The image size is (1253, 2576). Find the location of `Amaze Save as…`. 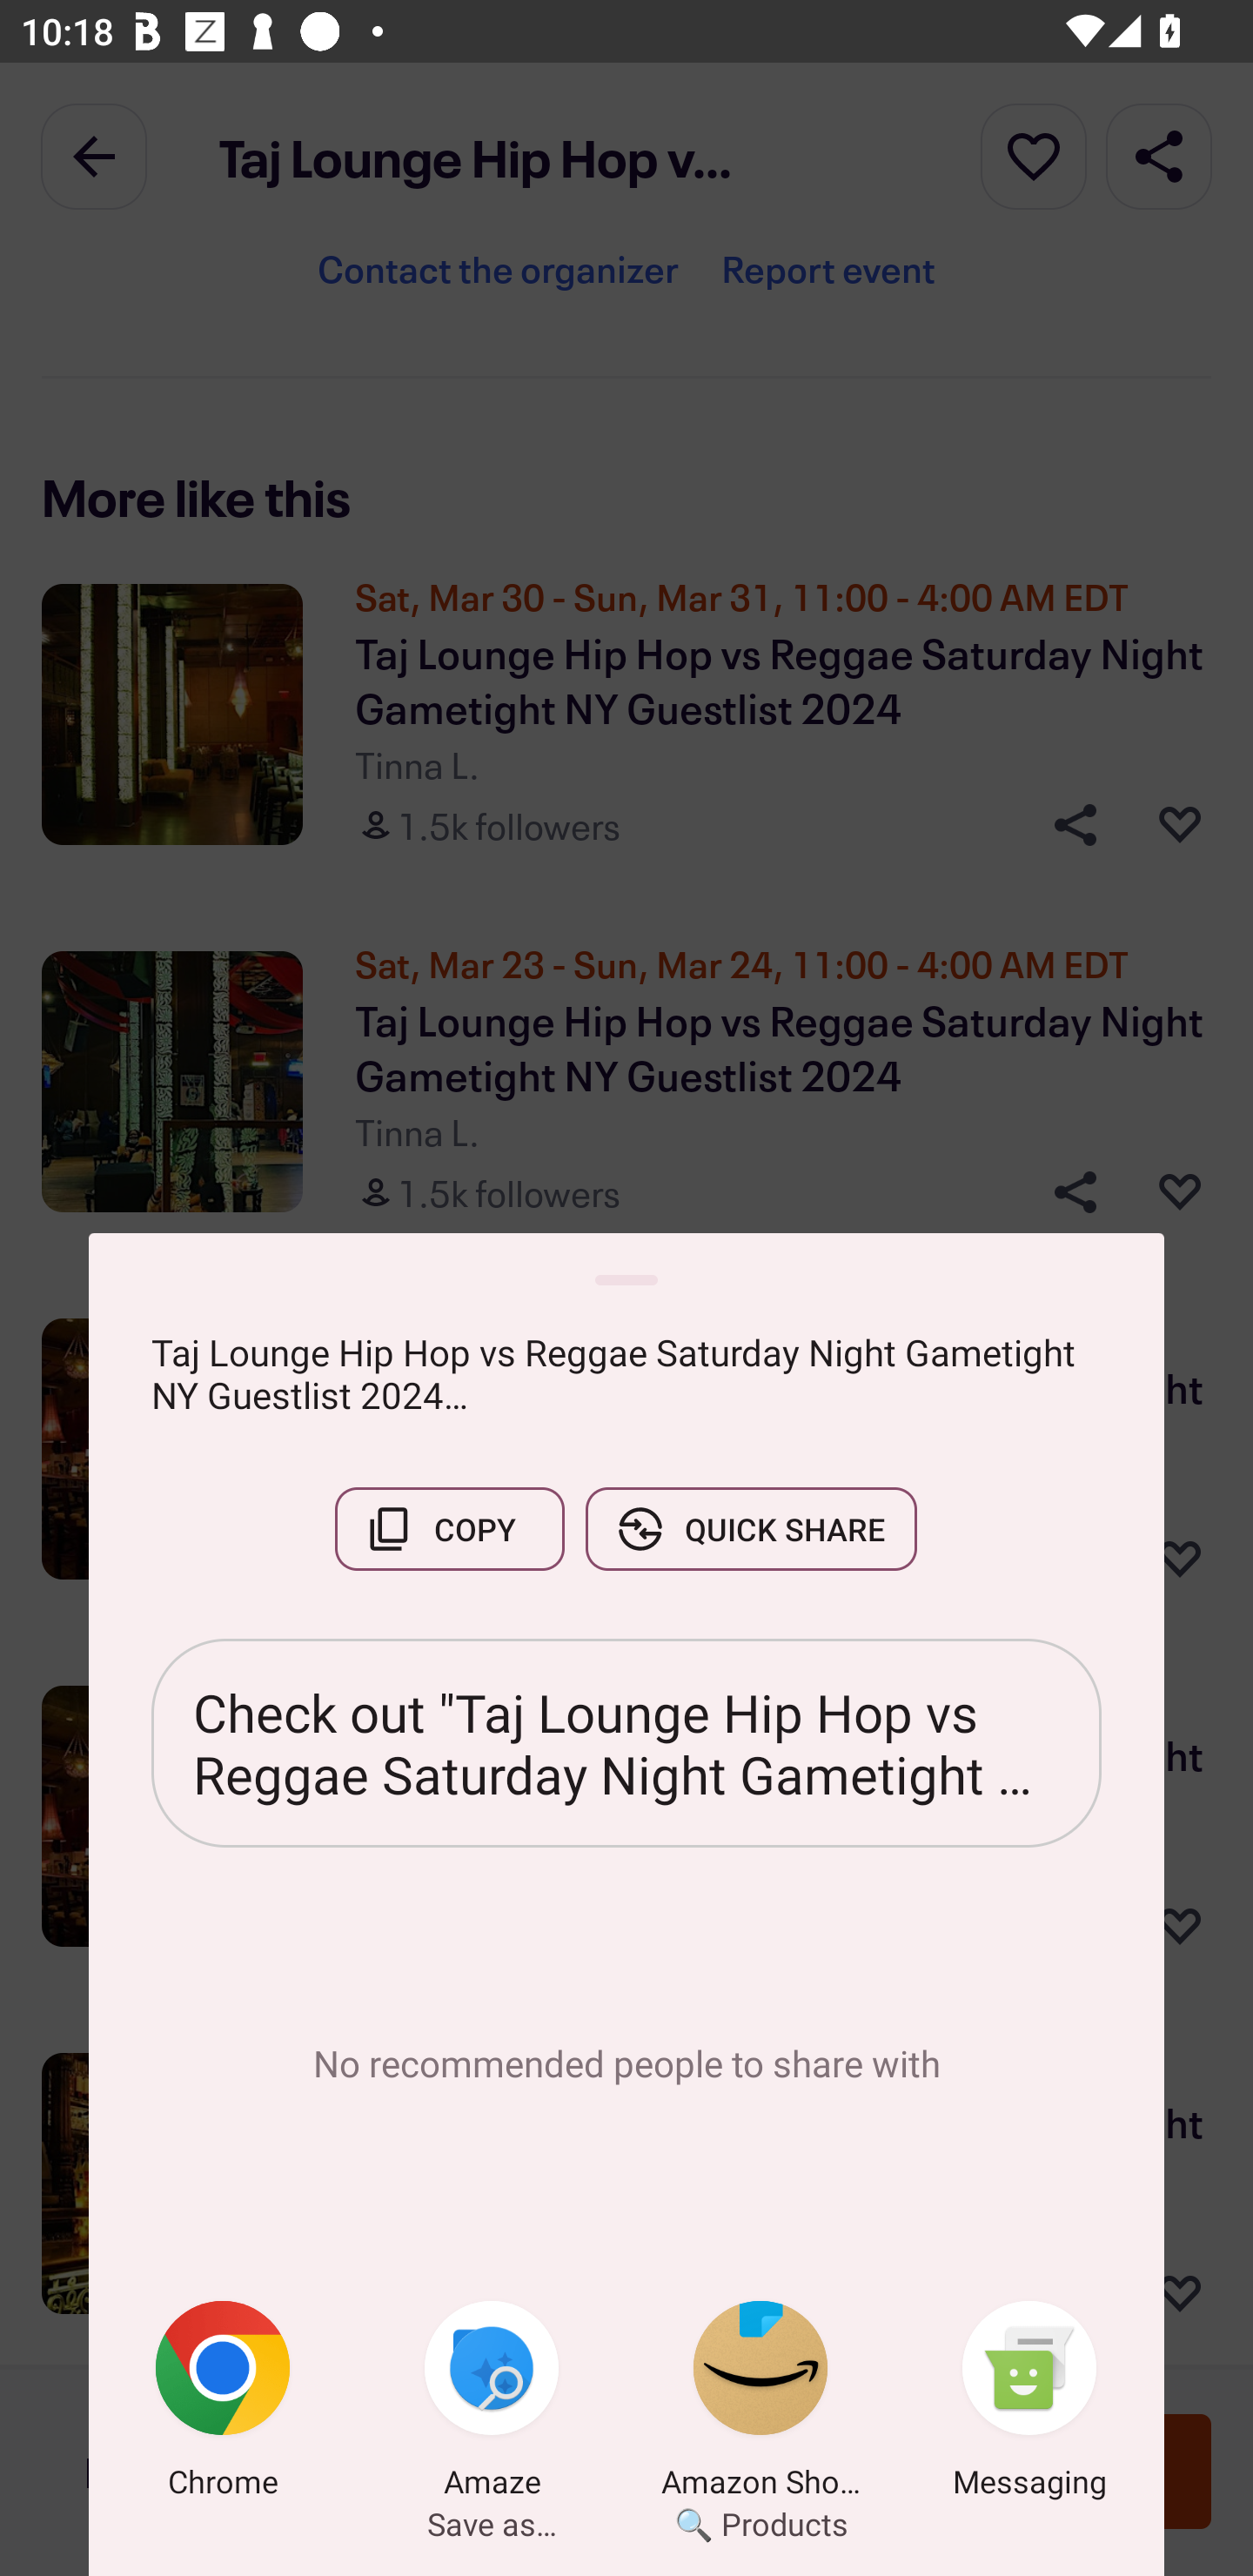

Amaze Save as… is located at coordinates (492, 2405).